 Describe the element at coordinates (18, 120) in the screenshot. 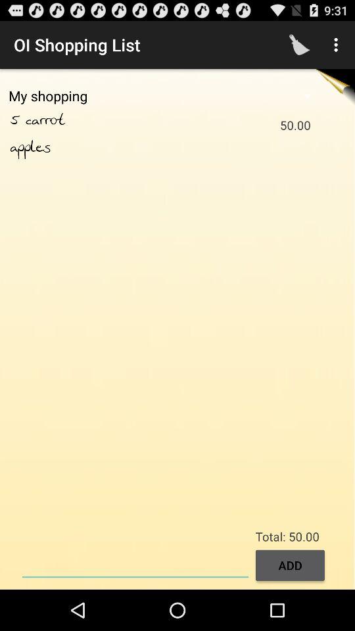

I see `open 5  item` at that location.